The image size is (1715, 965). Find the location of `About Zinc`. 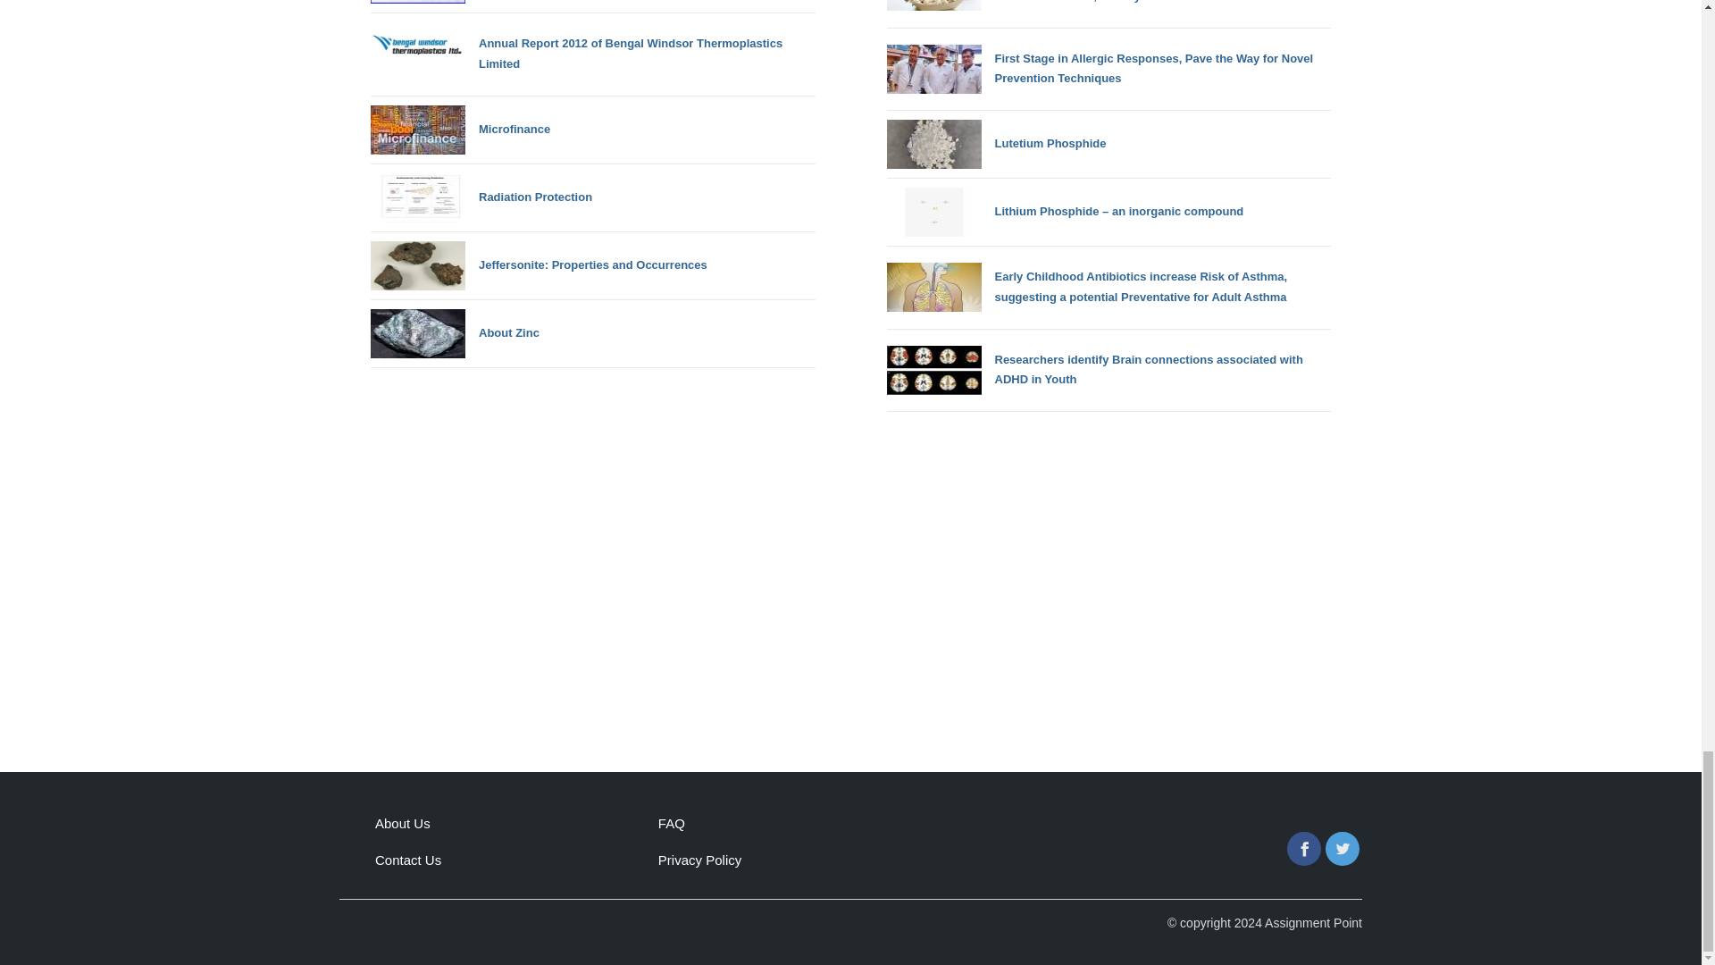

About Zinc is located at coordinates (455, 332).